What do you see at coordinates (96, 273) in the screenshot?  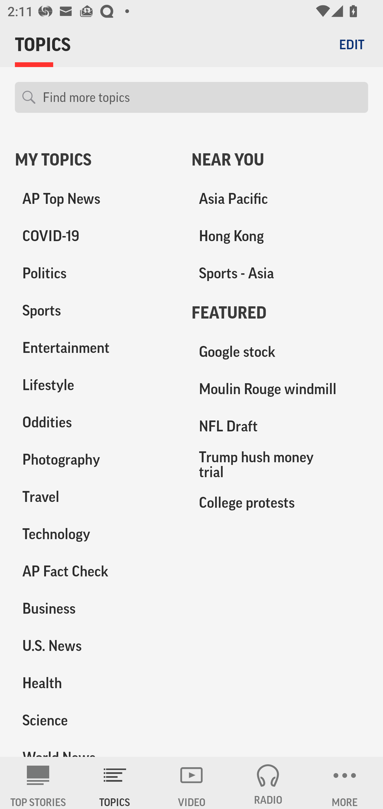 I see `Politics` at bounding box center [96, 273].